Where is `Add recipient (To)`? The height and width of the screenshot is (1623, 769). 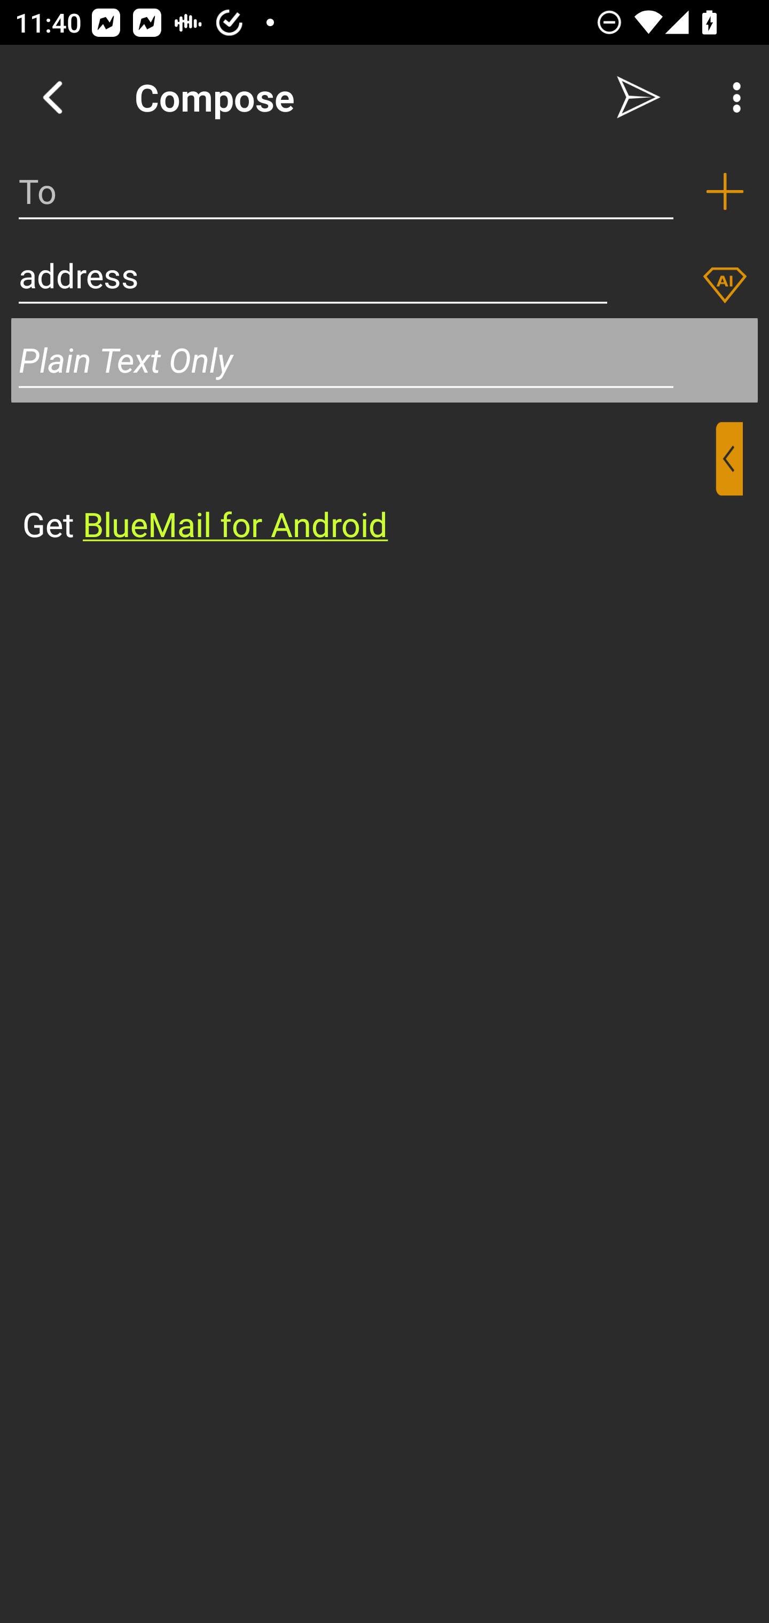
Add recipient (To) is located at coordinates (725, 191).